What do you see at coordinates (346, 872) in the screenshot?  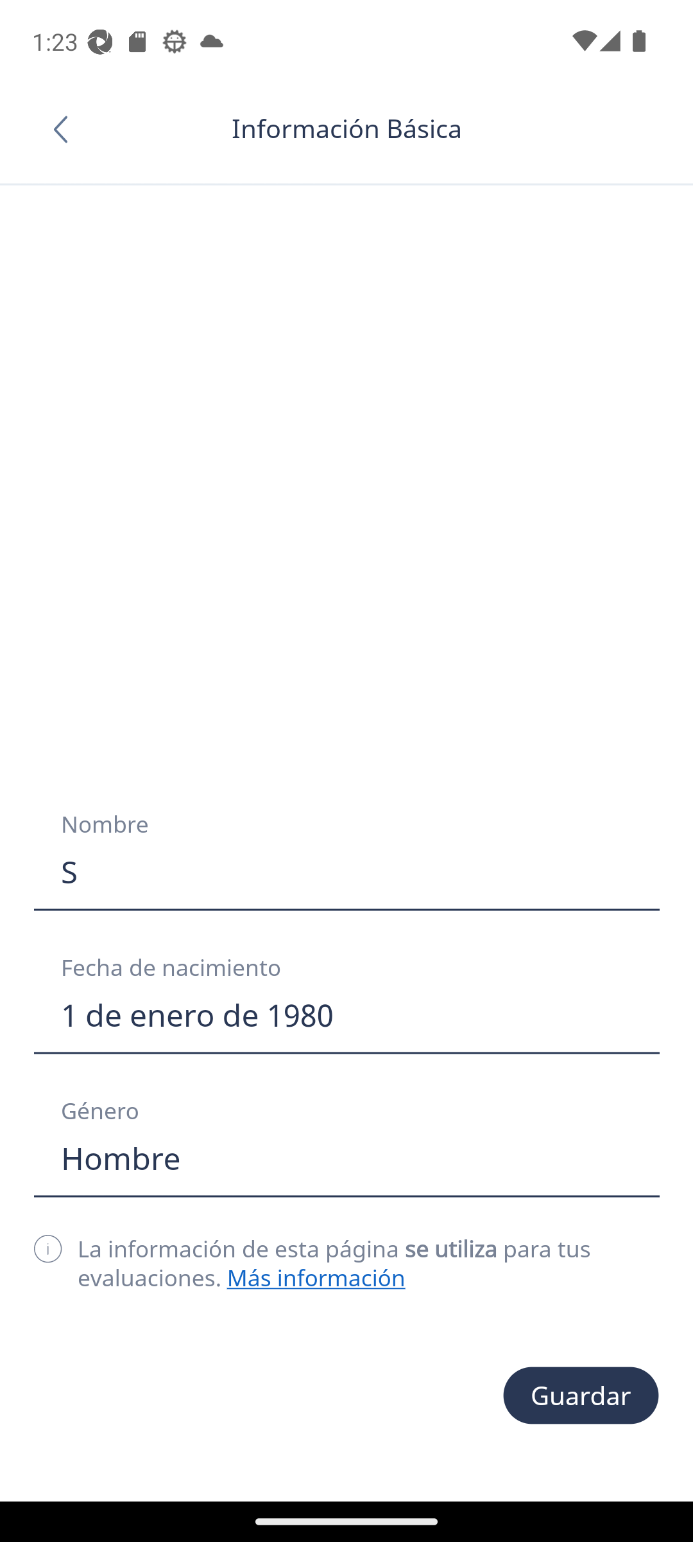 I see `S` at bounding box center [346, 872].